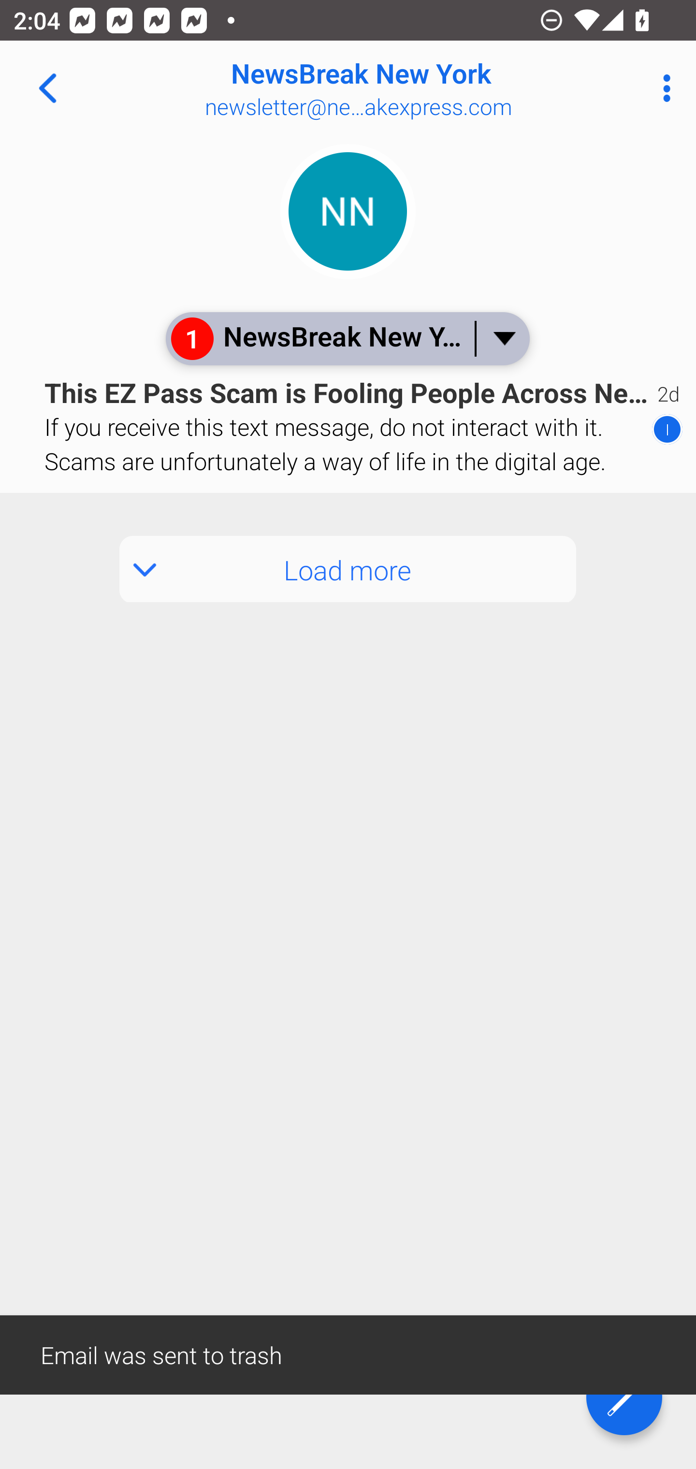 The height and width of the screenshot is (1469, 696). I want to click on Navigate up, so click(47, 88).